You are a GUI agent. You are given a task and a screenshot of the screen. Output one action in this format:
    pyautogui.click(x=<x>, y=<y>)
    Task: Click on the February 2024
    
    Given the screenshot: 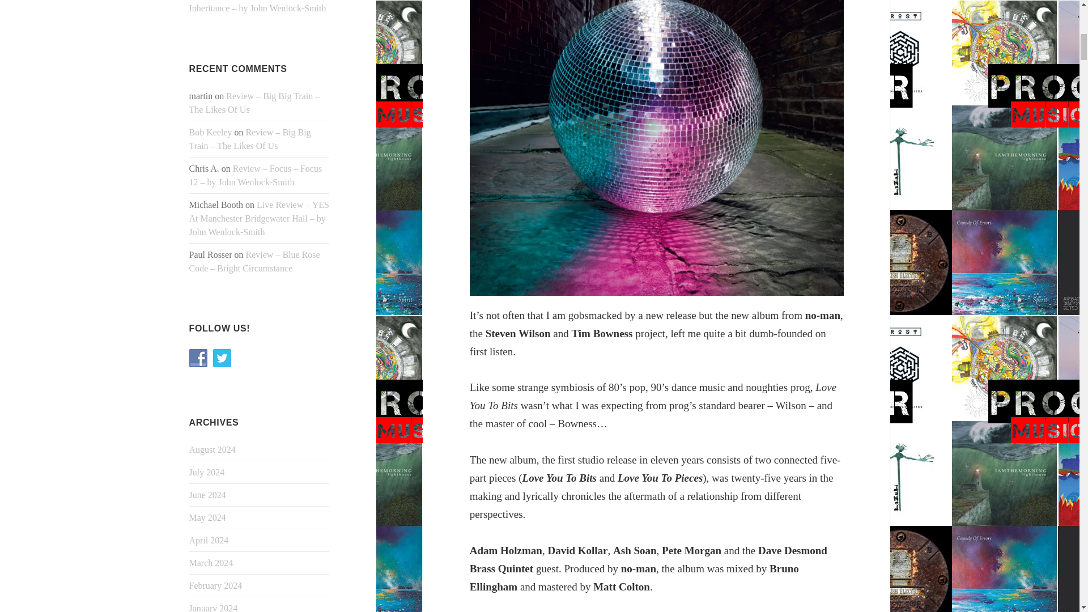 What is the action you would take?
    pyautogui.click(x=216, y=585)
    